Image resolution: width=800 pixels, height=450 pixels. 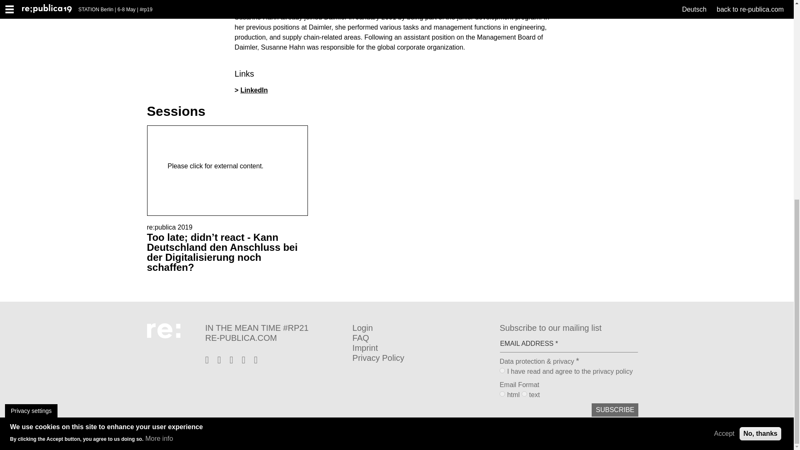 I want to click on re:publica global site, so click(x=274, y=337).